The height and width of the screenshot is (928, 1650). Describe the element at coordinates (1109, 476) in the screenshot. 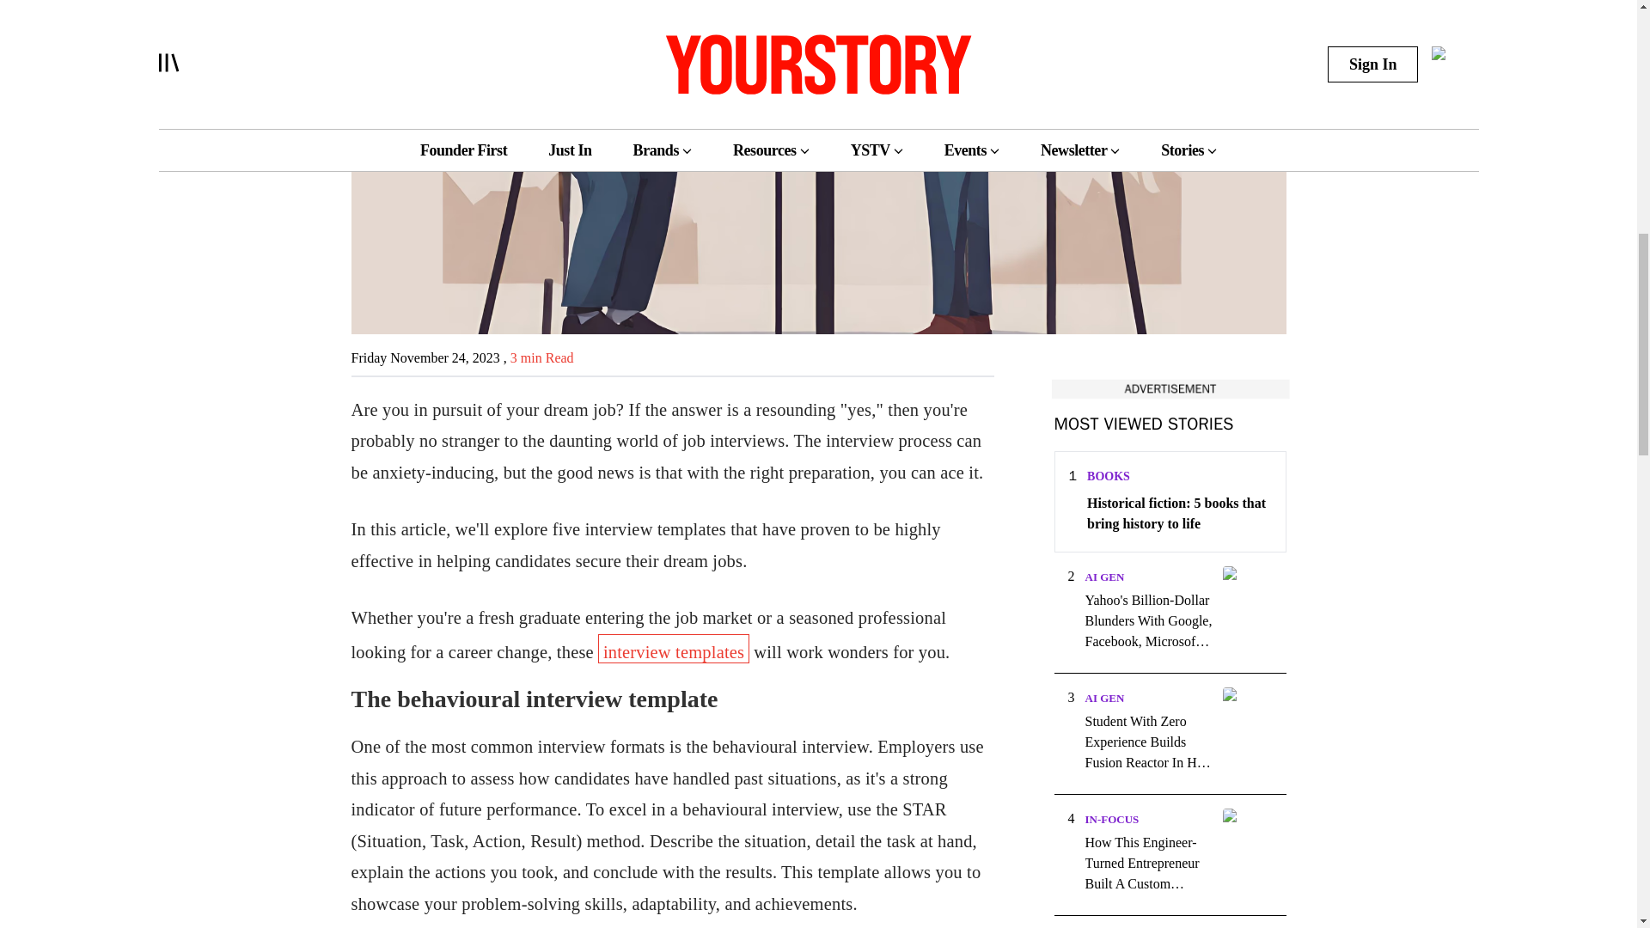

I see `BOOKS` at that location.